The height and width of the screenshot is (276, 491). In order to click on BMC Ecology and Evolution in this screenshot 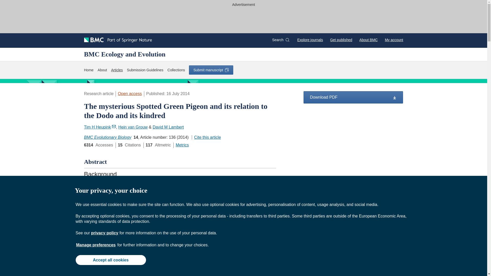, I will do `click(125, 54)`.